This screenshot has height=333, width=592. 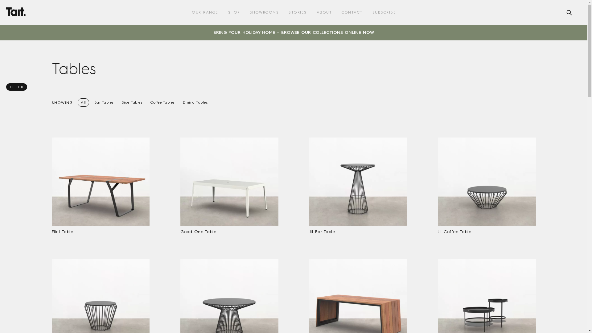 What do you see at coordinates (0, 0) in the screenshot?
I see `Skip to content` at bounding box center [0, 0].